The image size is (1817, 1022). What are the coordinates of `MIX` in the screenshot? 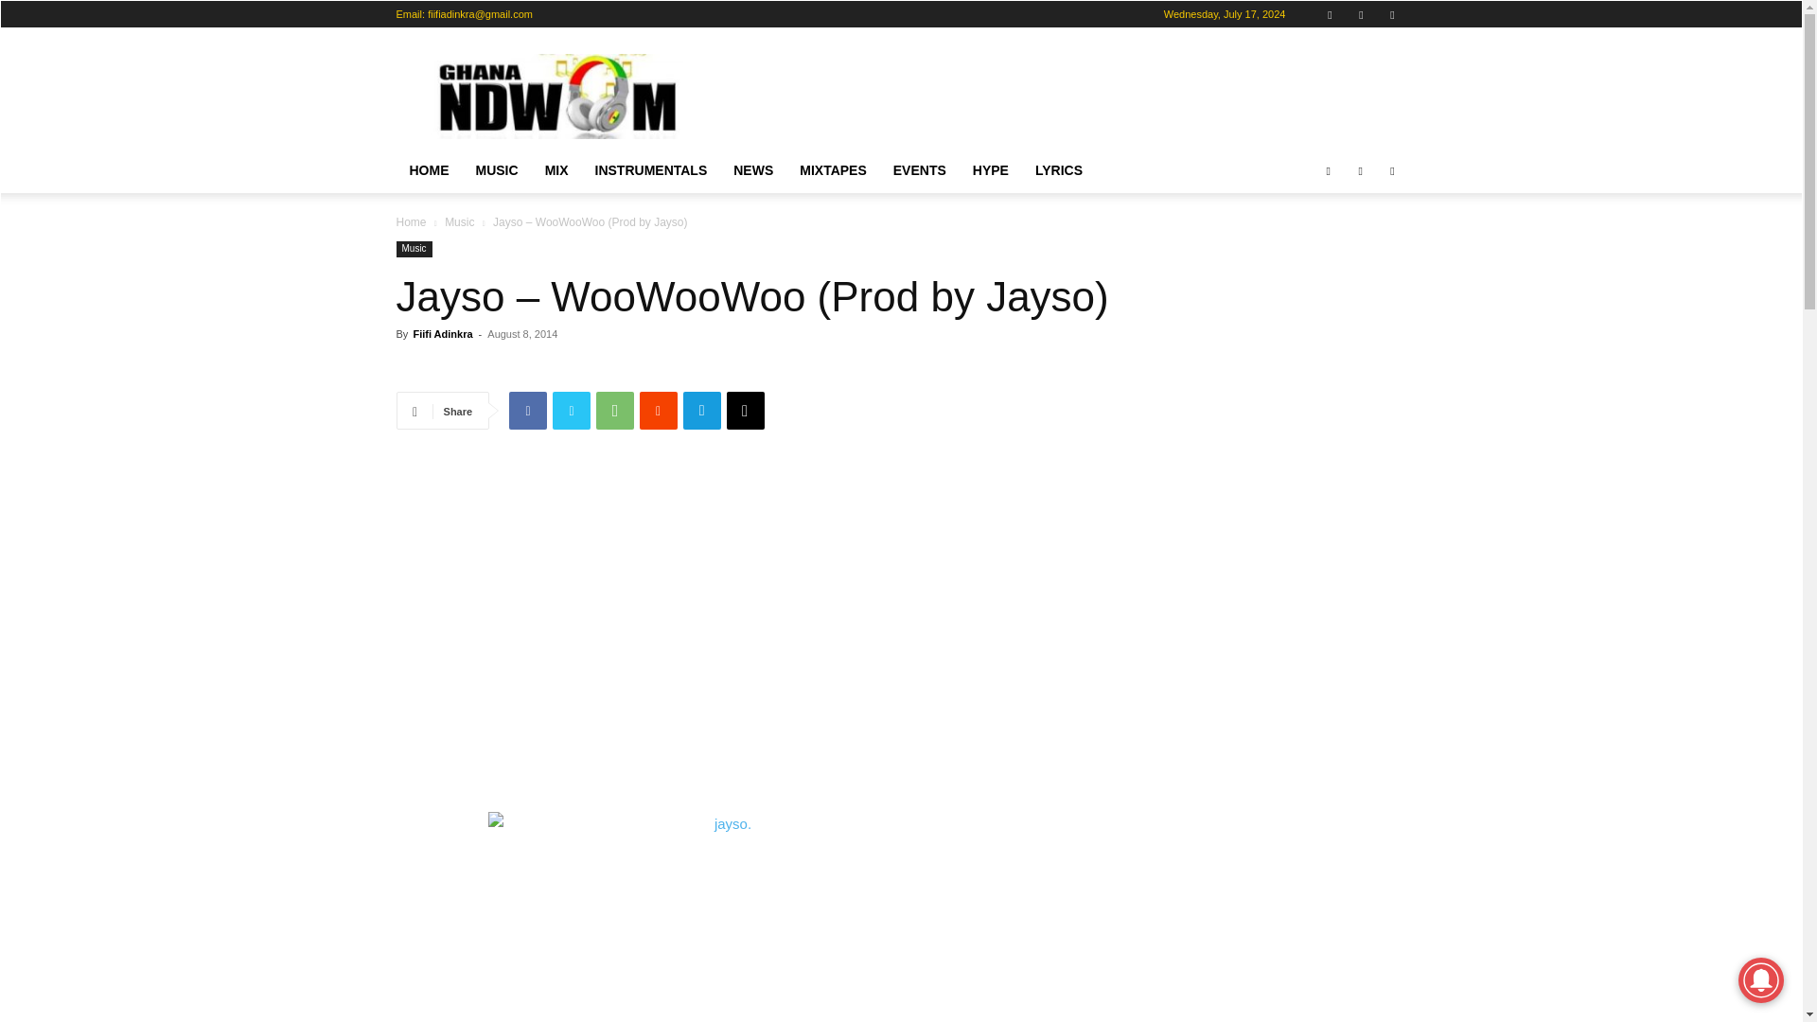 It's located at (556, 170).